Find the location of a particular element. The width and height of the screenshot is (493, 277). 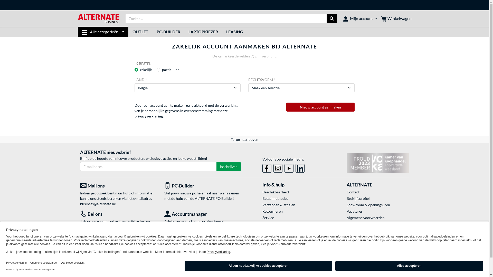

Facebook is located at coordinates (267, 168).